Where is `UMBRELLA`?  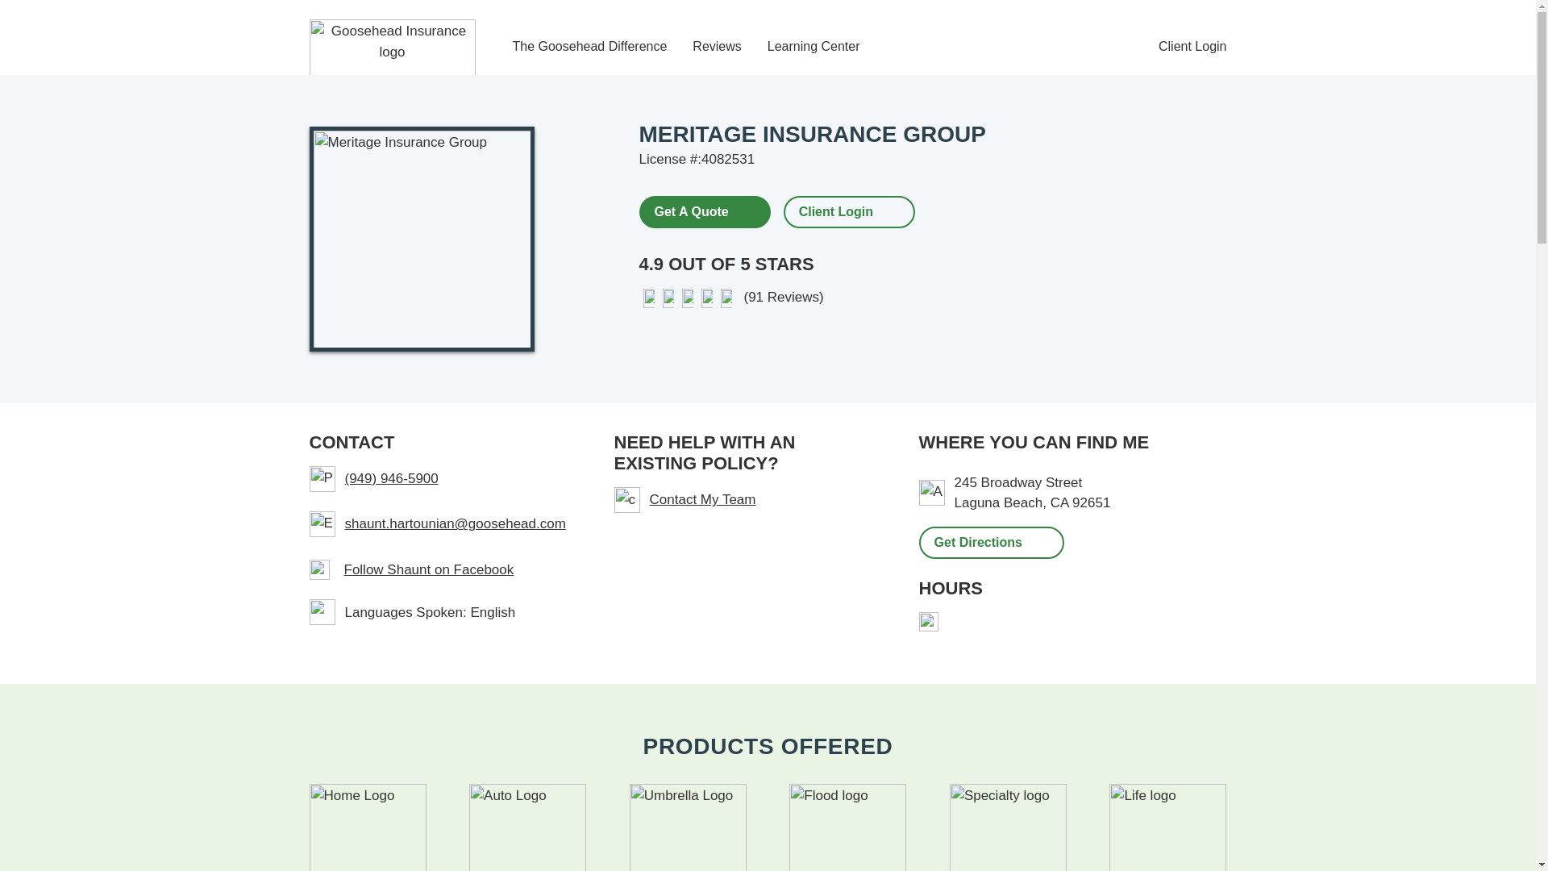 UMBRELLA is located at coordinates (688, 827).